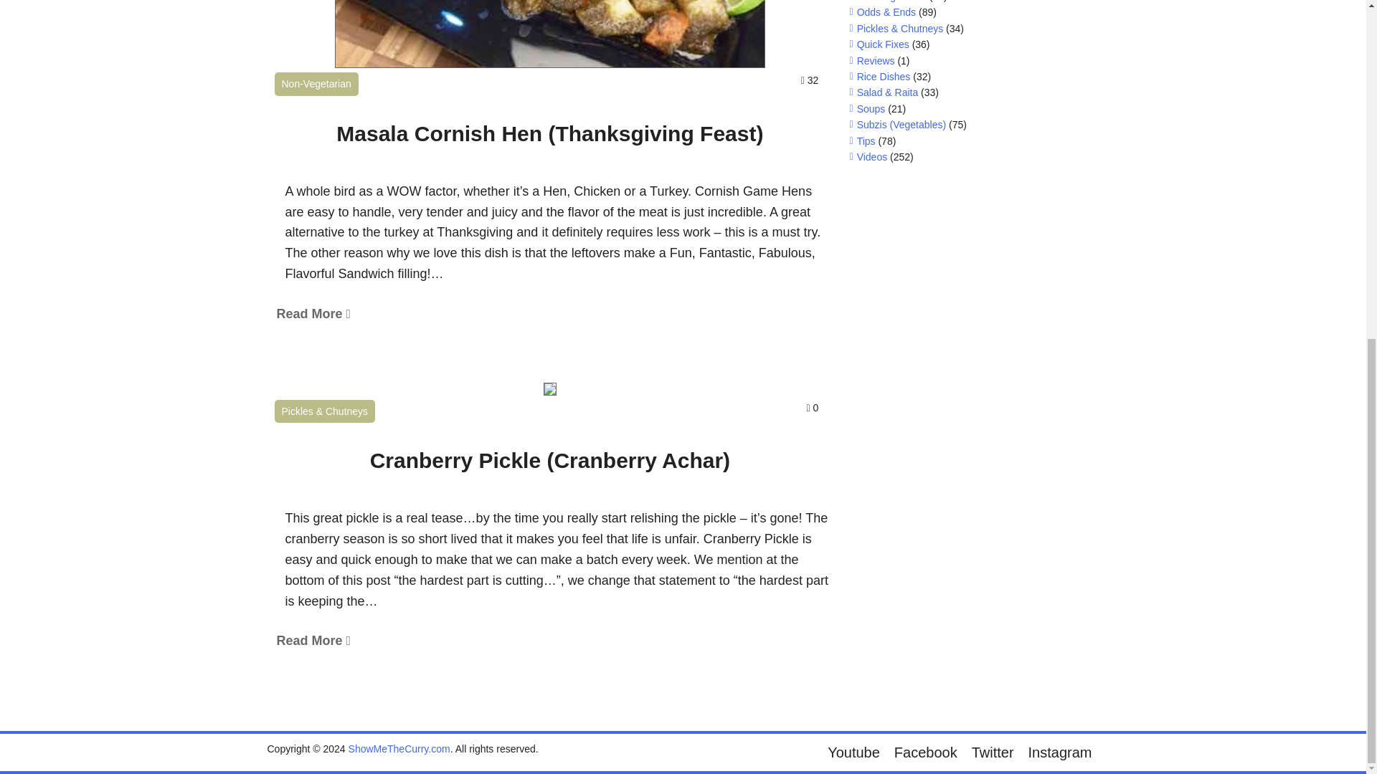 Image resolution: width=1377 pixels, height=774 pixels. I want to click on Non-veg recipies and podcasts, so click(891, 1).